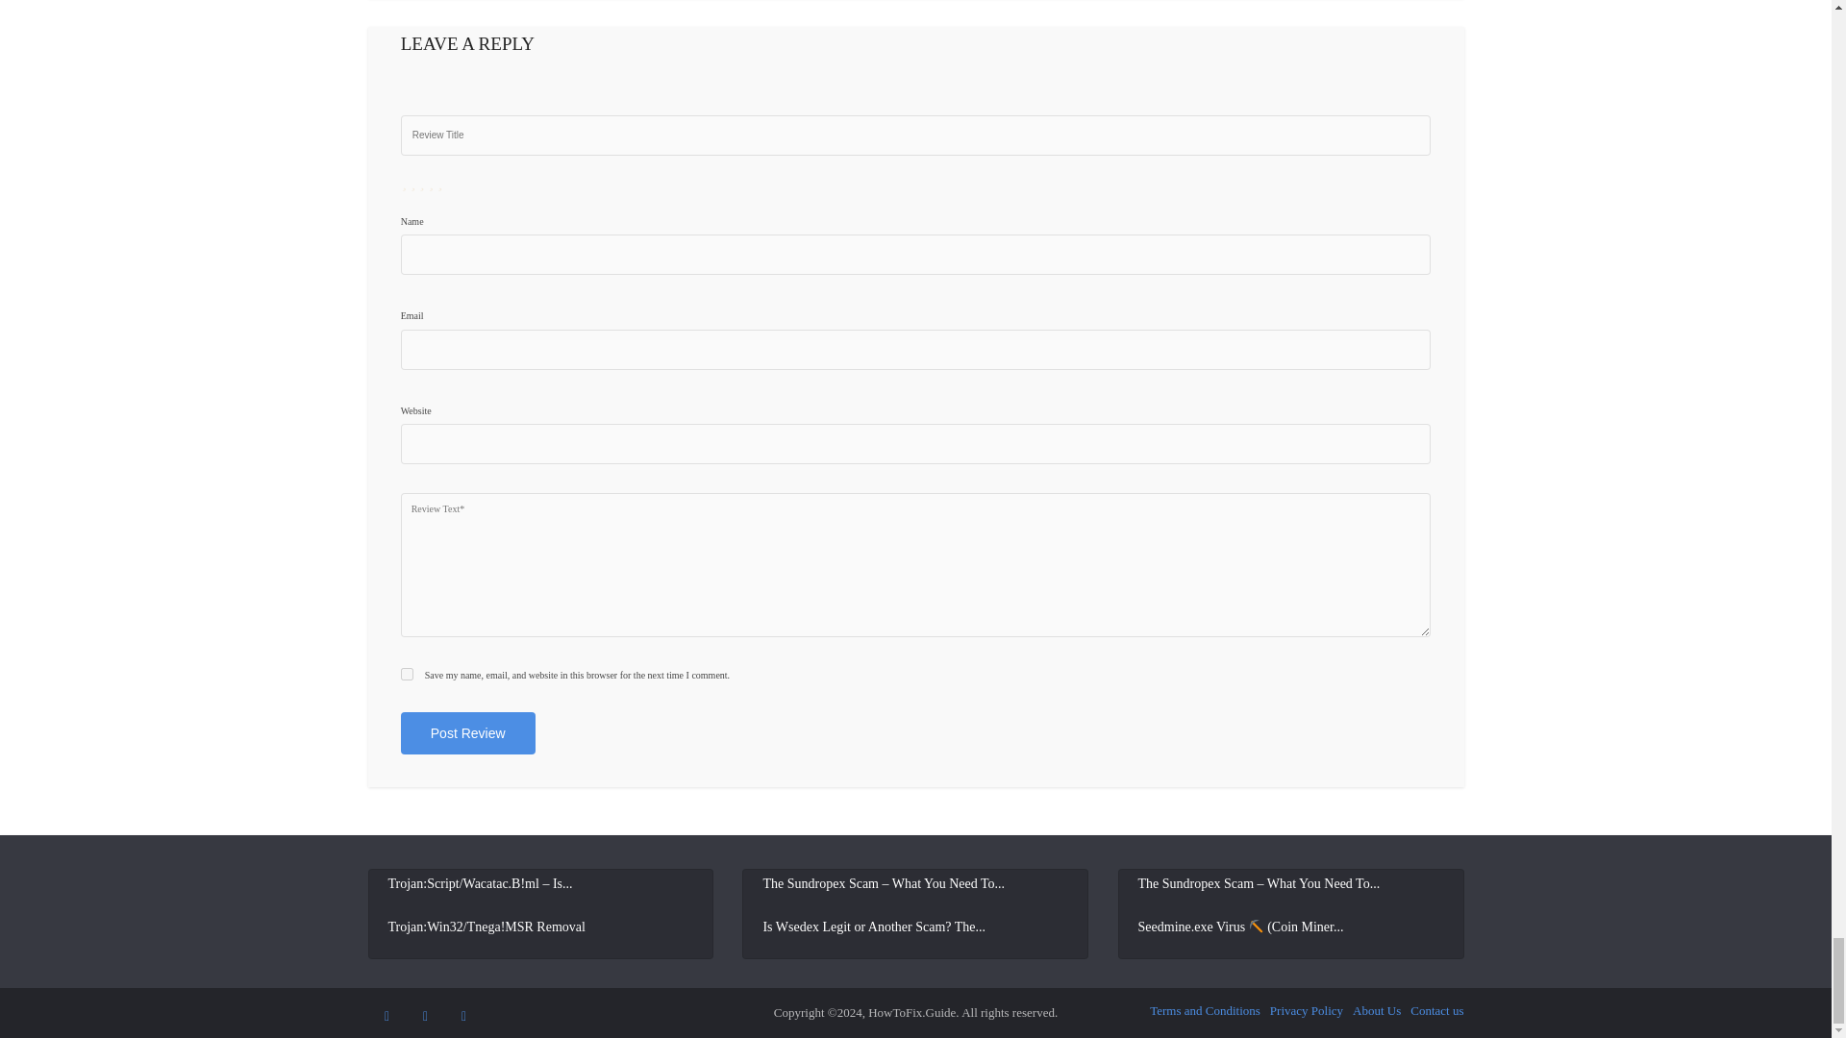 The width and height of the screenshot is (1846, 1038). I want to click on yes, so click(407, 675).